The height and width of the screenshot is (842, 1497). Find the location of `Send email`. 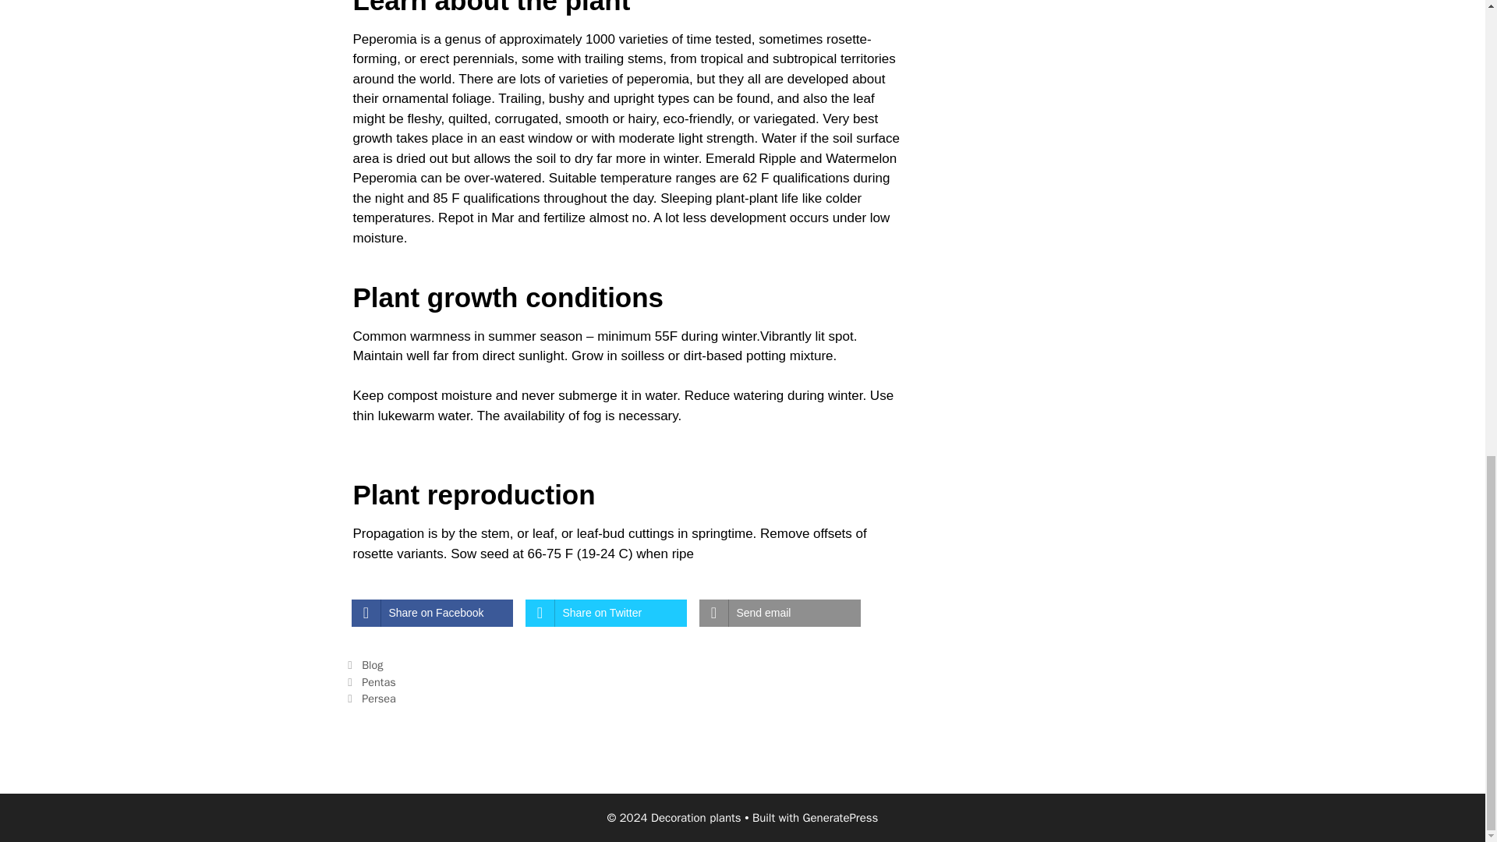

Send email is located at coordinates (779, 613).